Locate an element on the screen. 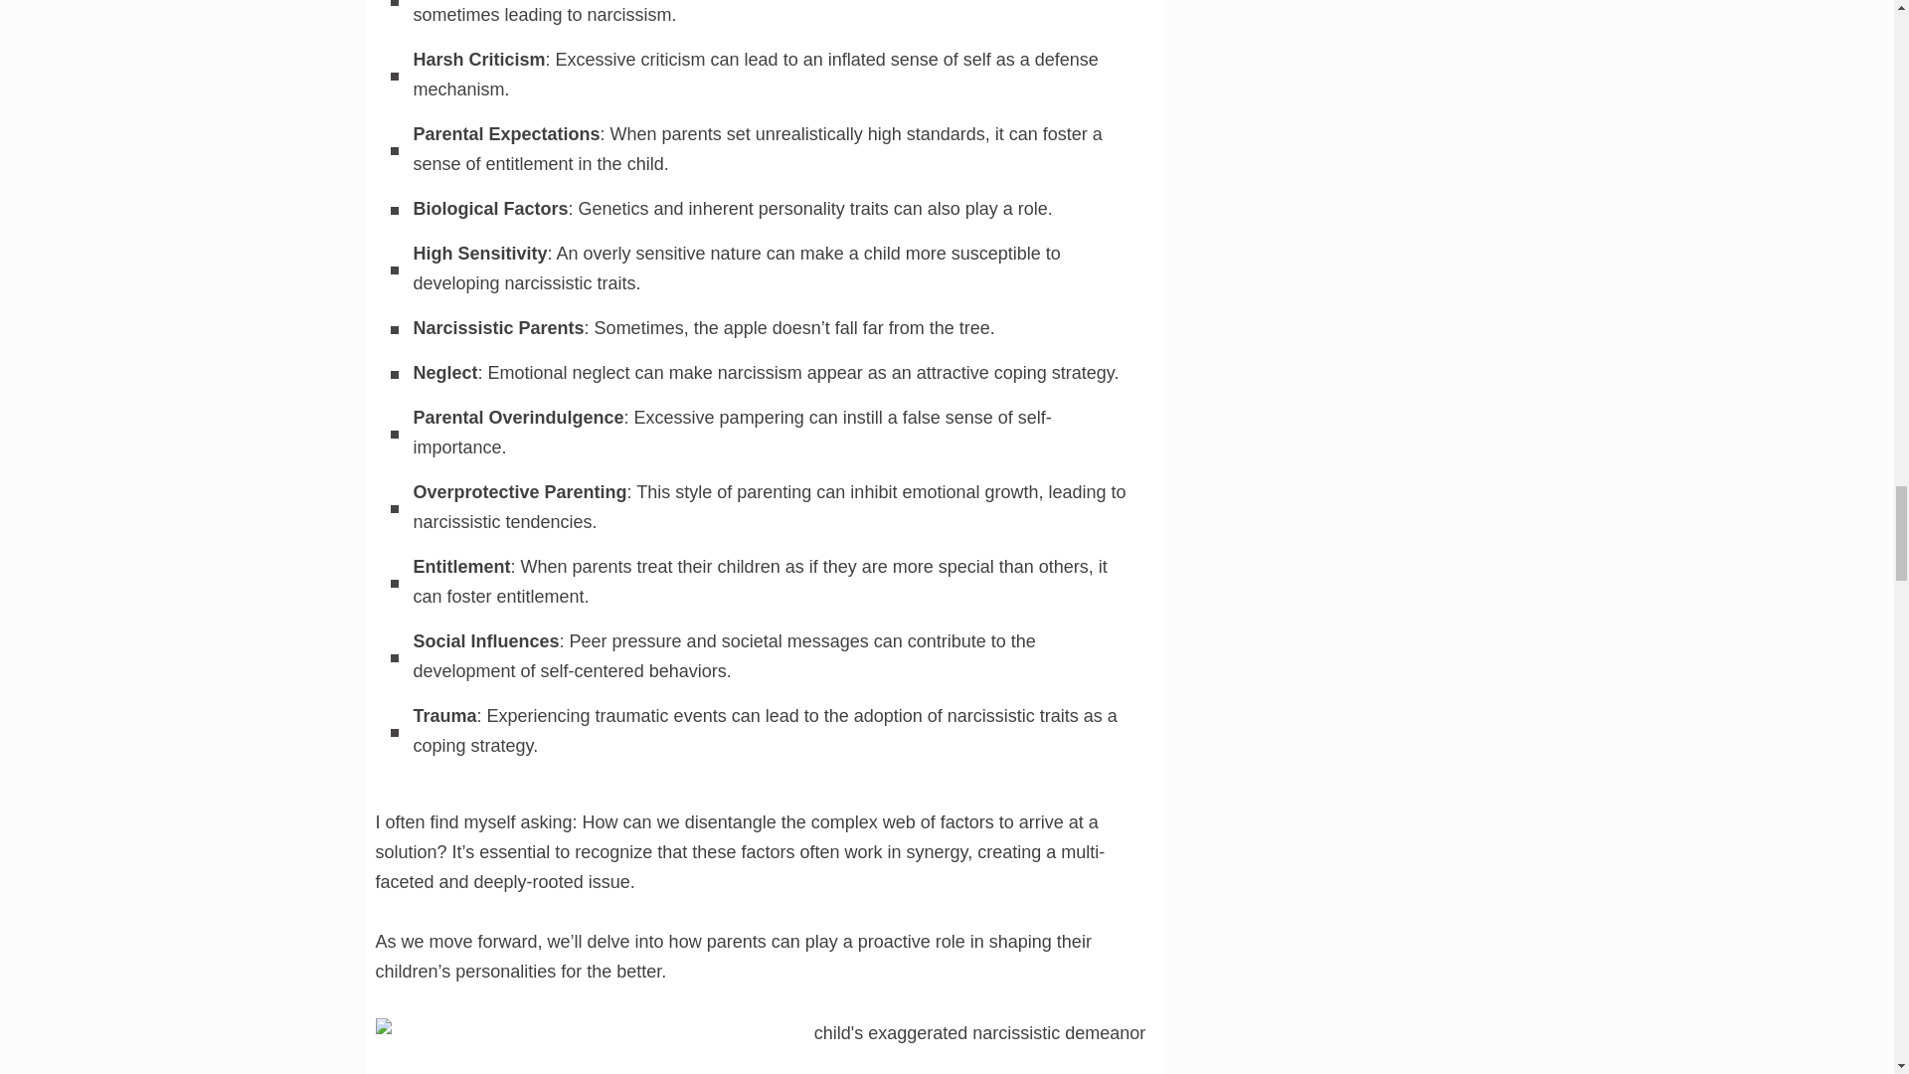  child's exaggerated narcissistic demeanor is located at coordinates (972, 1046).